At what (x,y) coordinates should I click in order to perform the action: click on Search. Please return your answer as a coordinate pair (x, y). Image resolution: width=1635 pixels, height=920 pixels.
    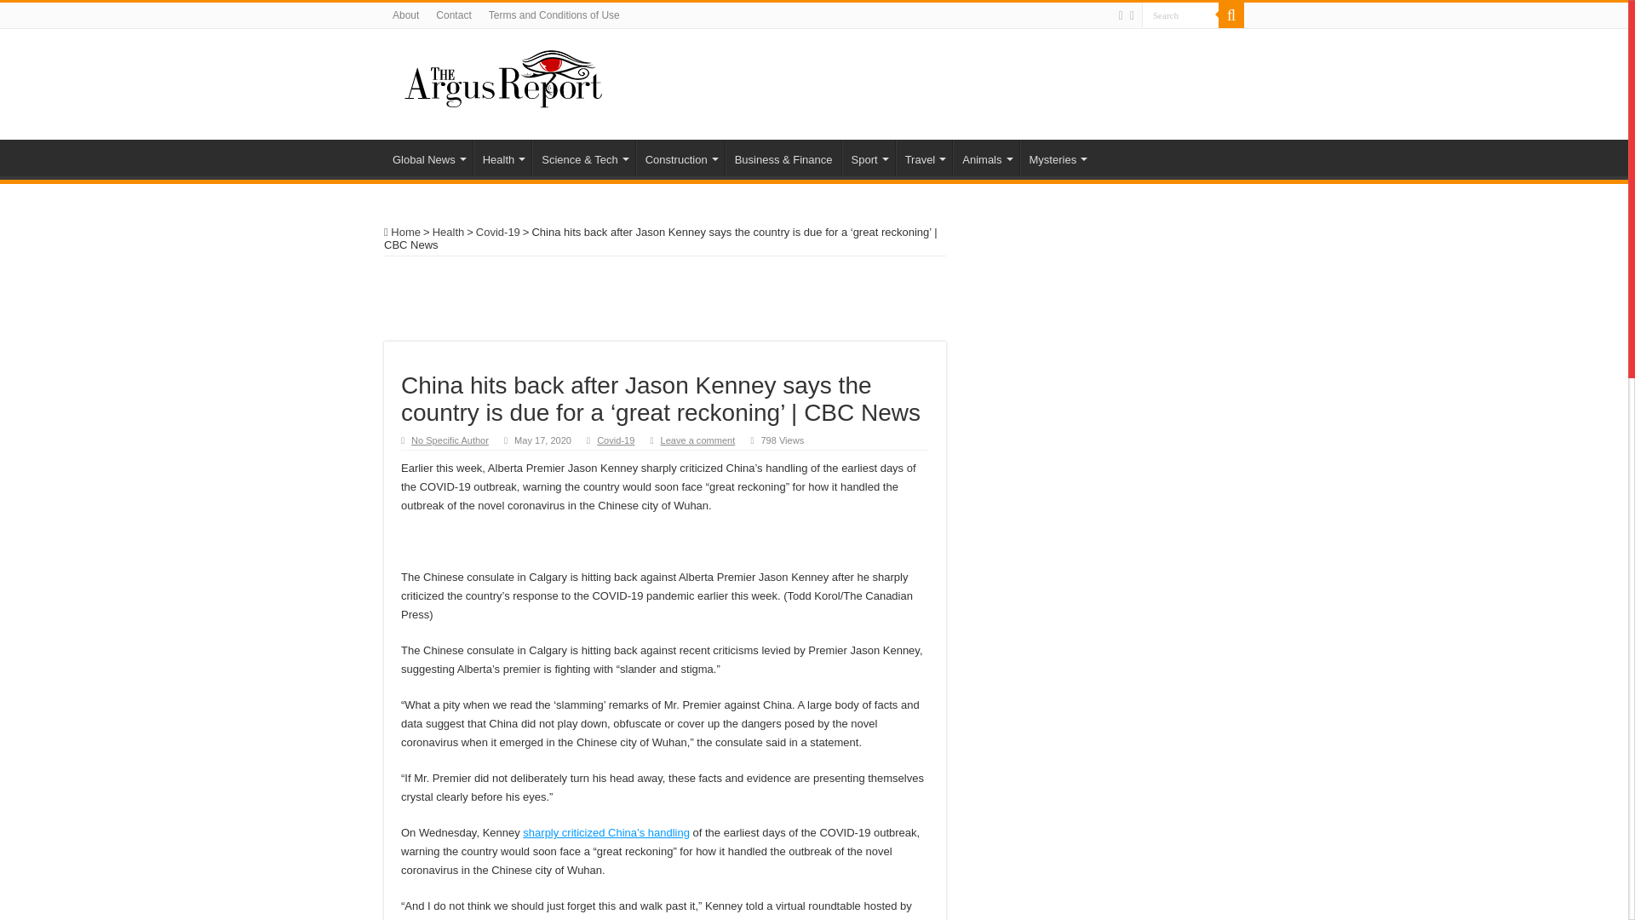
    Looking at the image, I should click on (1231, 15).